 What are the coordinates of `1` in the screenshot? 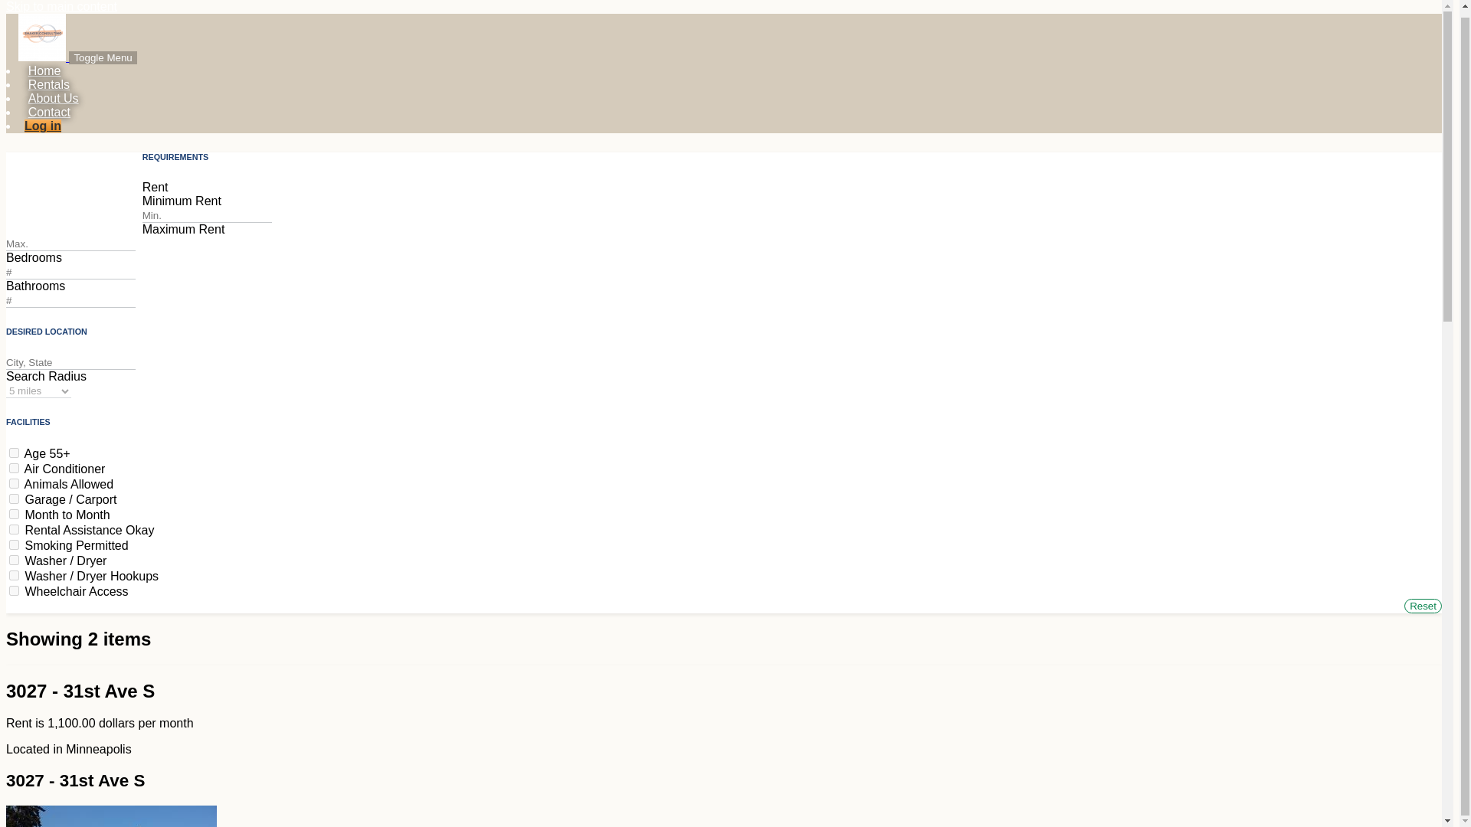 It's located at (14, 484).